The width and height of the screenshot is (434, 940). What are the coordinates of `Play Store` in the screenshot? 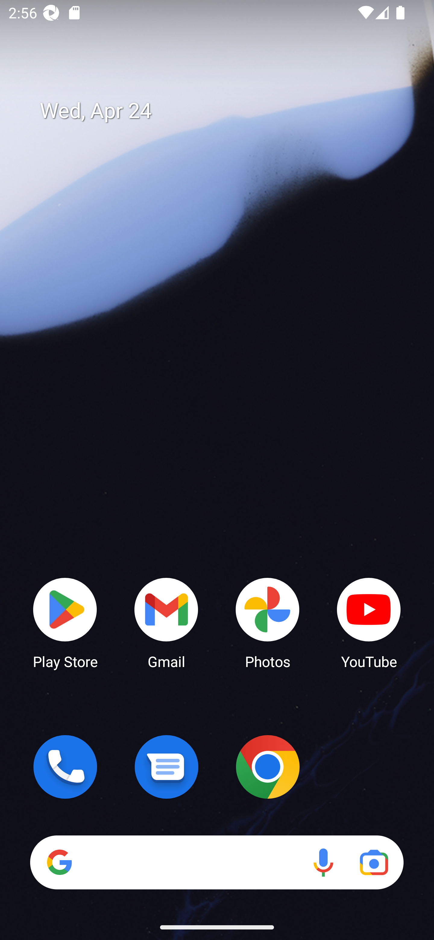 It's located at (65, 622).